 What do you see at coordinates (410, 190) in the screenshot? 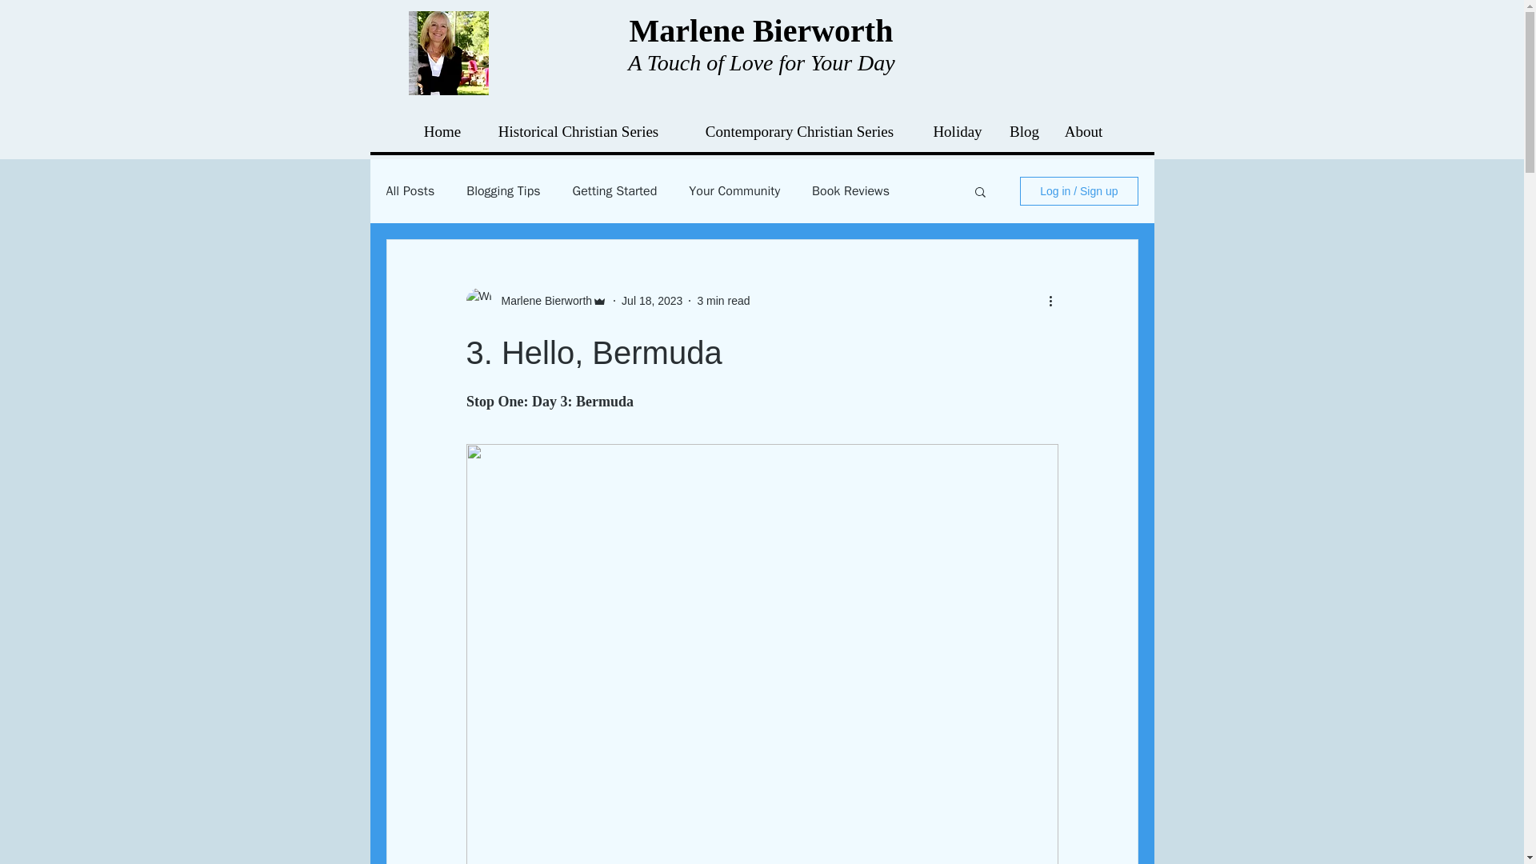
I see `All Posts` at bounding box center [410, 190].